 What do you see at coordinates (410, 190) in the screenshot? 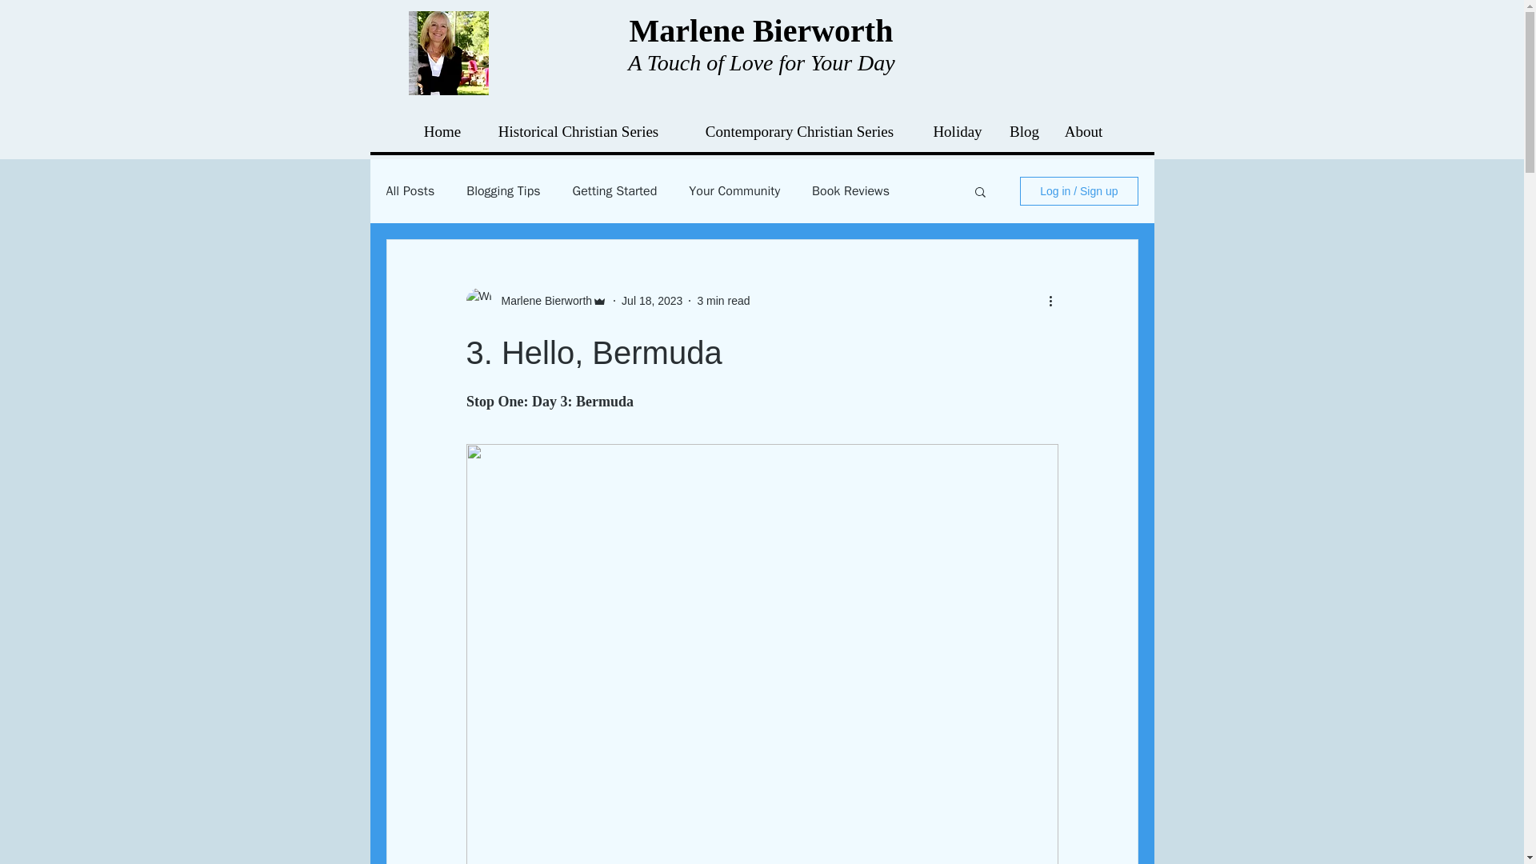
I see `All Posts` at bounding box center [410, 190].